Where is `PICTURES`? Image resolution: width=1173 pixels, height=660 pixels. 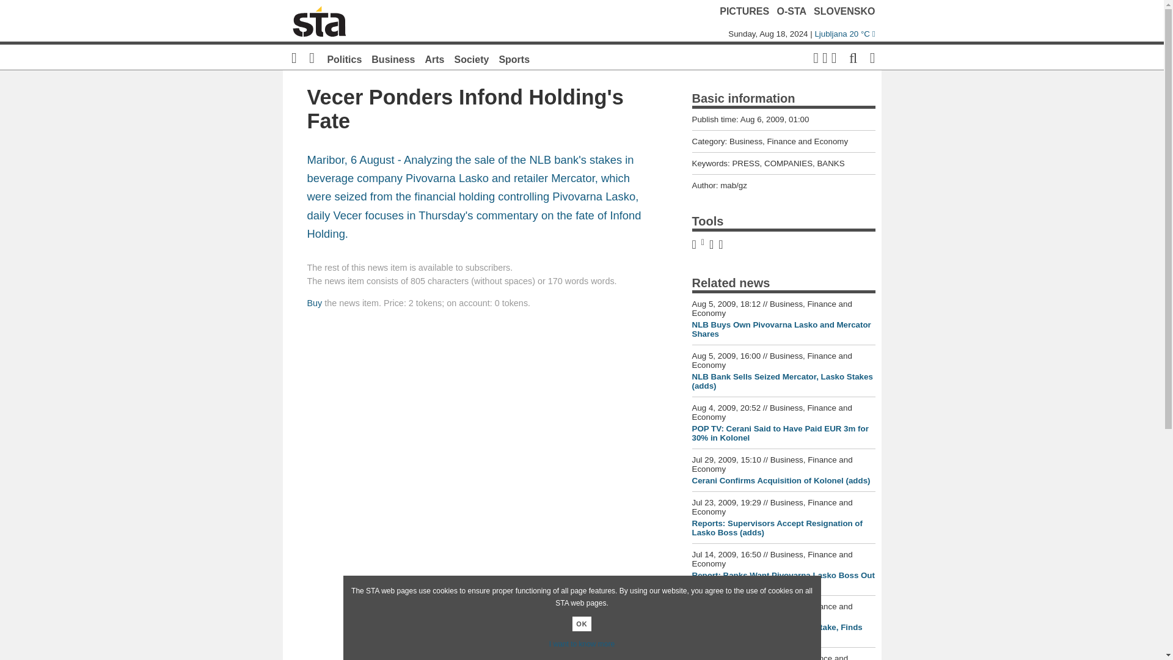
PICTURES is located at coordinates (744, 11).